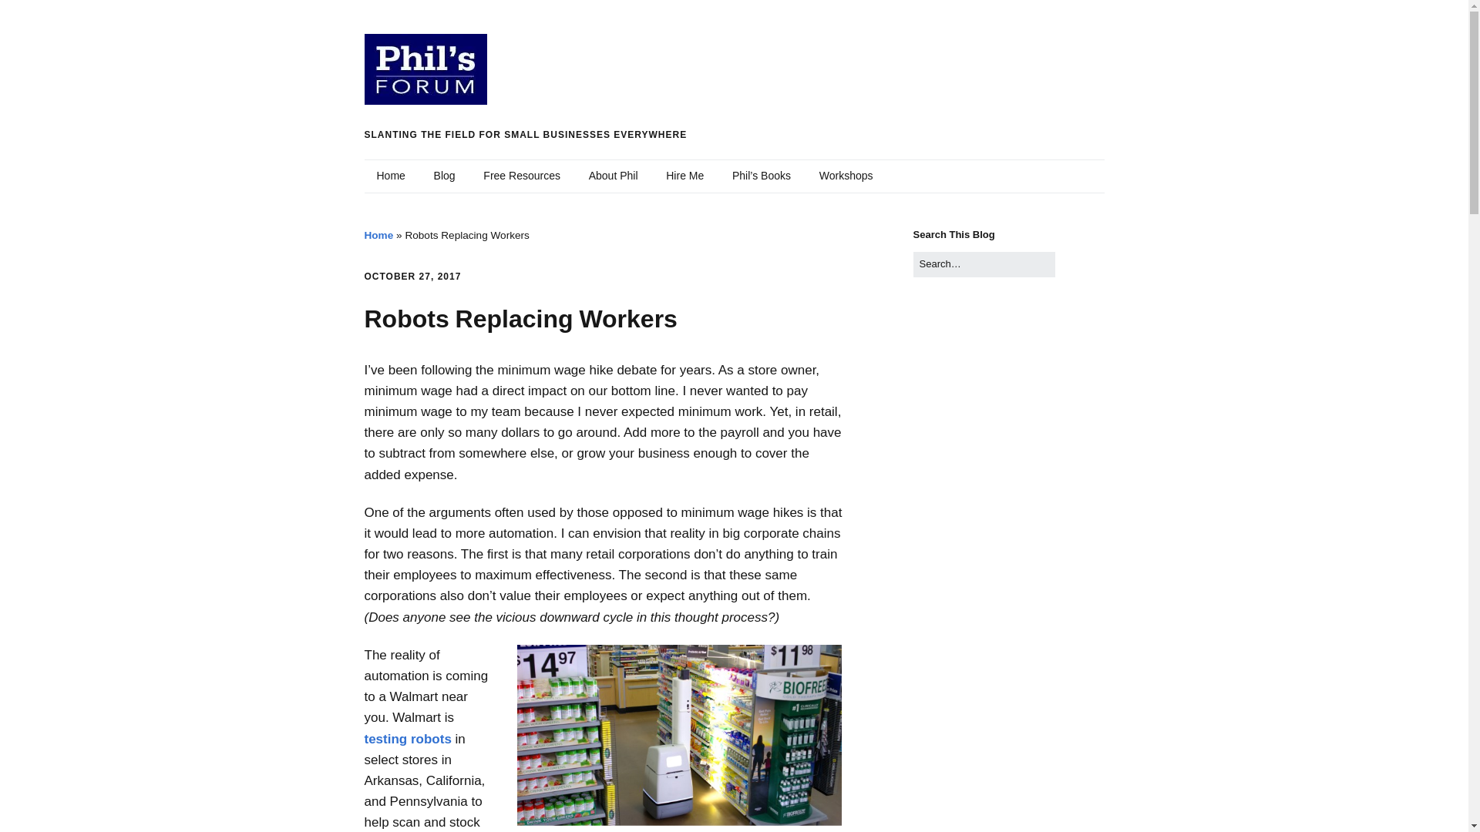  I want to click on testing robots, so click(407, 739).